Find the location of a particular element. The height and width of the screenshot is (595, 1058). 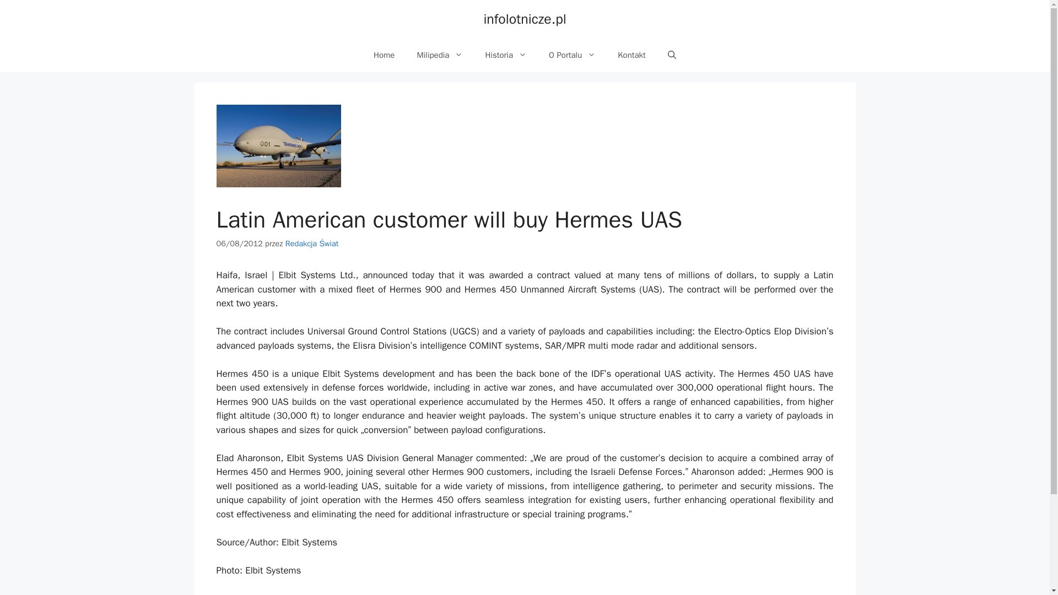

Historia is located at coordinates (506, 55).